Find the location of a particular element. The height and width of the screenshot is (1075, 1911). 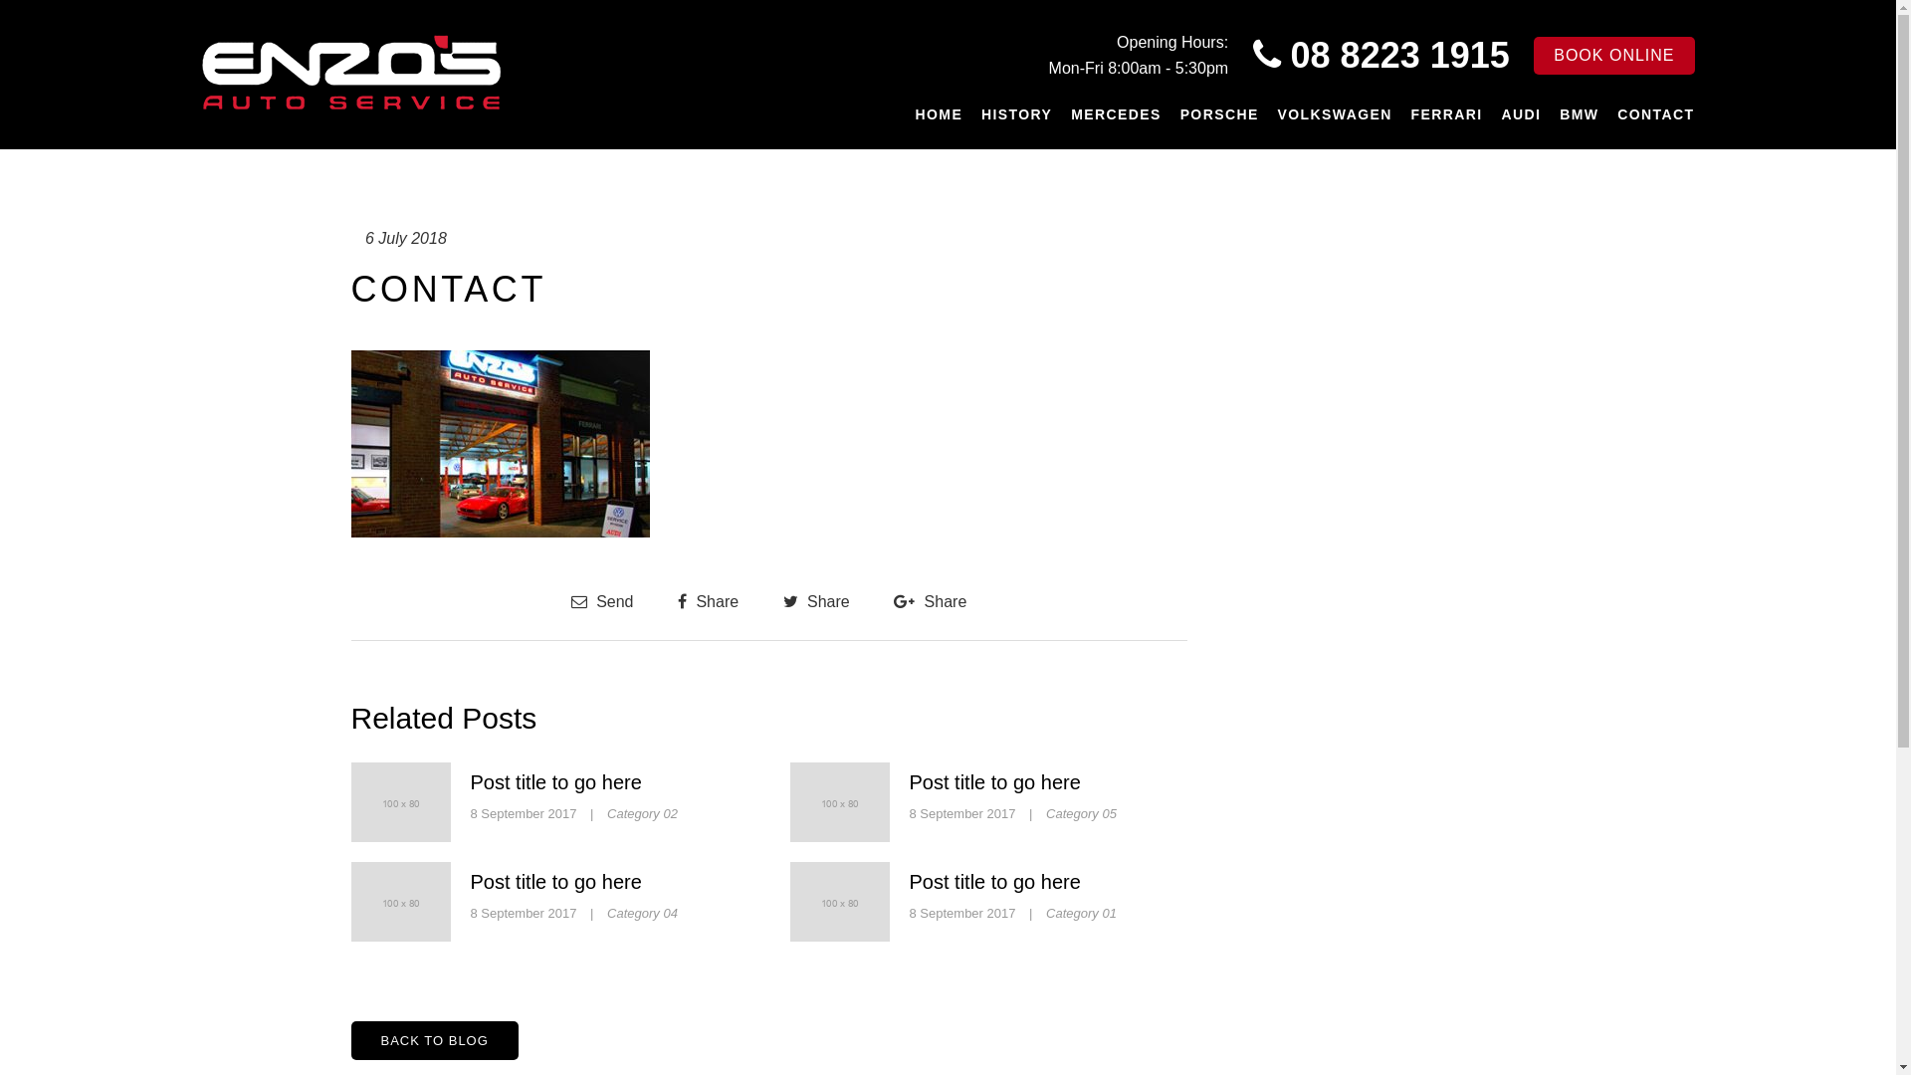

CONTACT is located at coordinates (1656, 115).